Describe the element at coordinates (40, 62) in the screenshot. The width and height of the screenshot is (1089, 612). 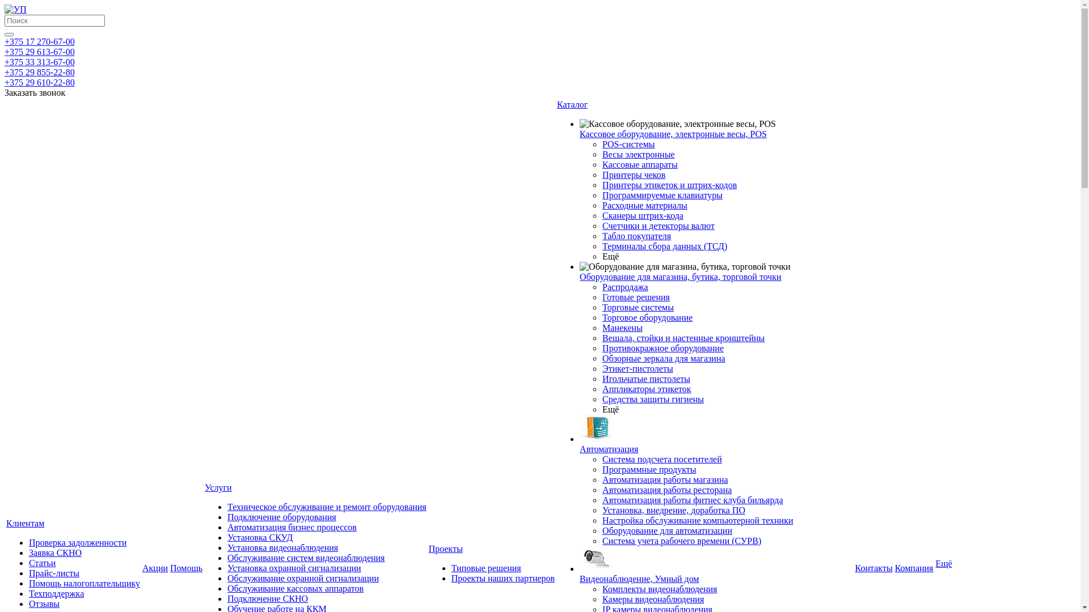
I see `+375 33 313-67-00` at that location.